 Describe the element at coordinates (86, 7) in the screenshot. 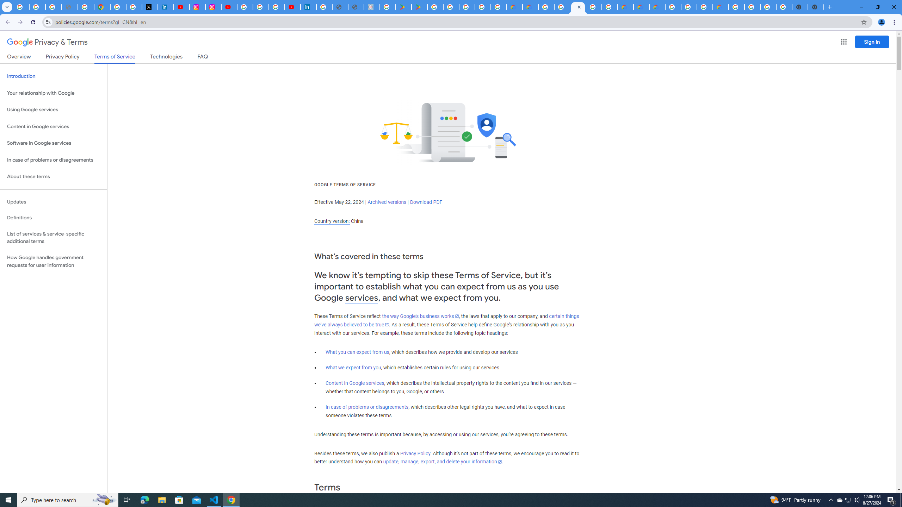

I see `Privacy Help Center - Policies Help` at that location.